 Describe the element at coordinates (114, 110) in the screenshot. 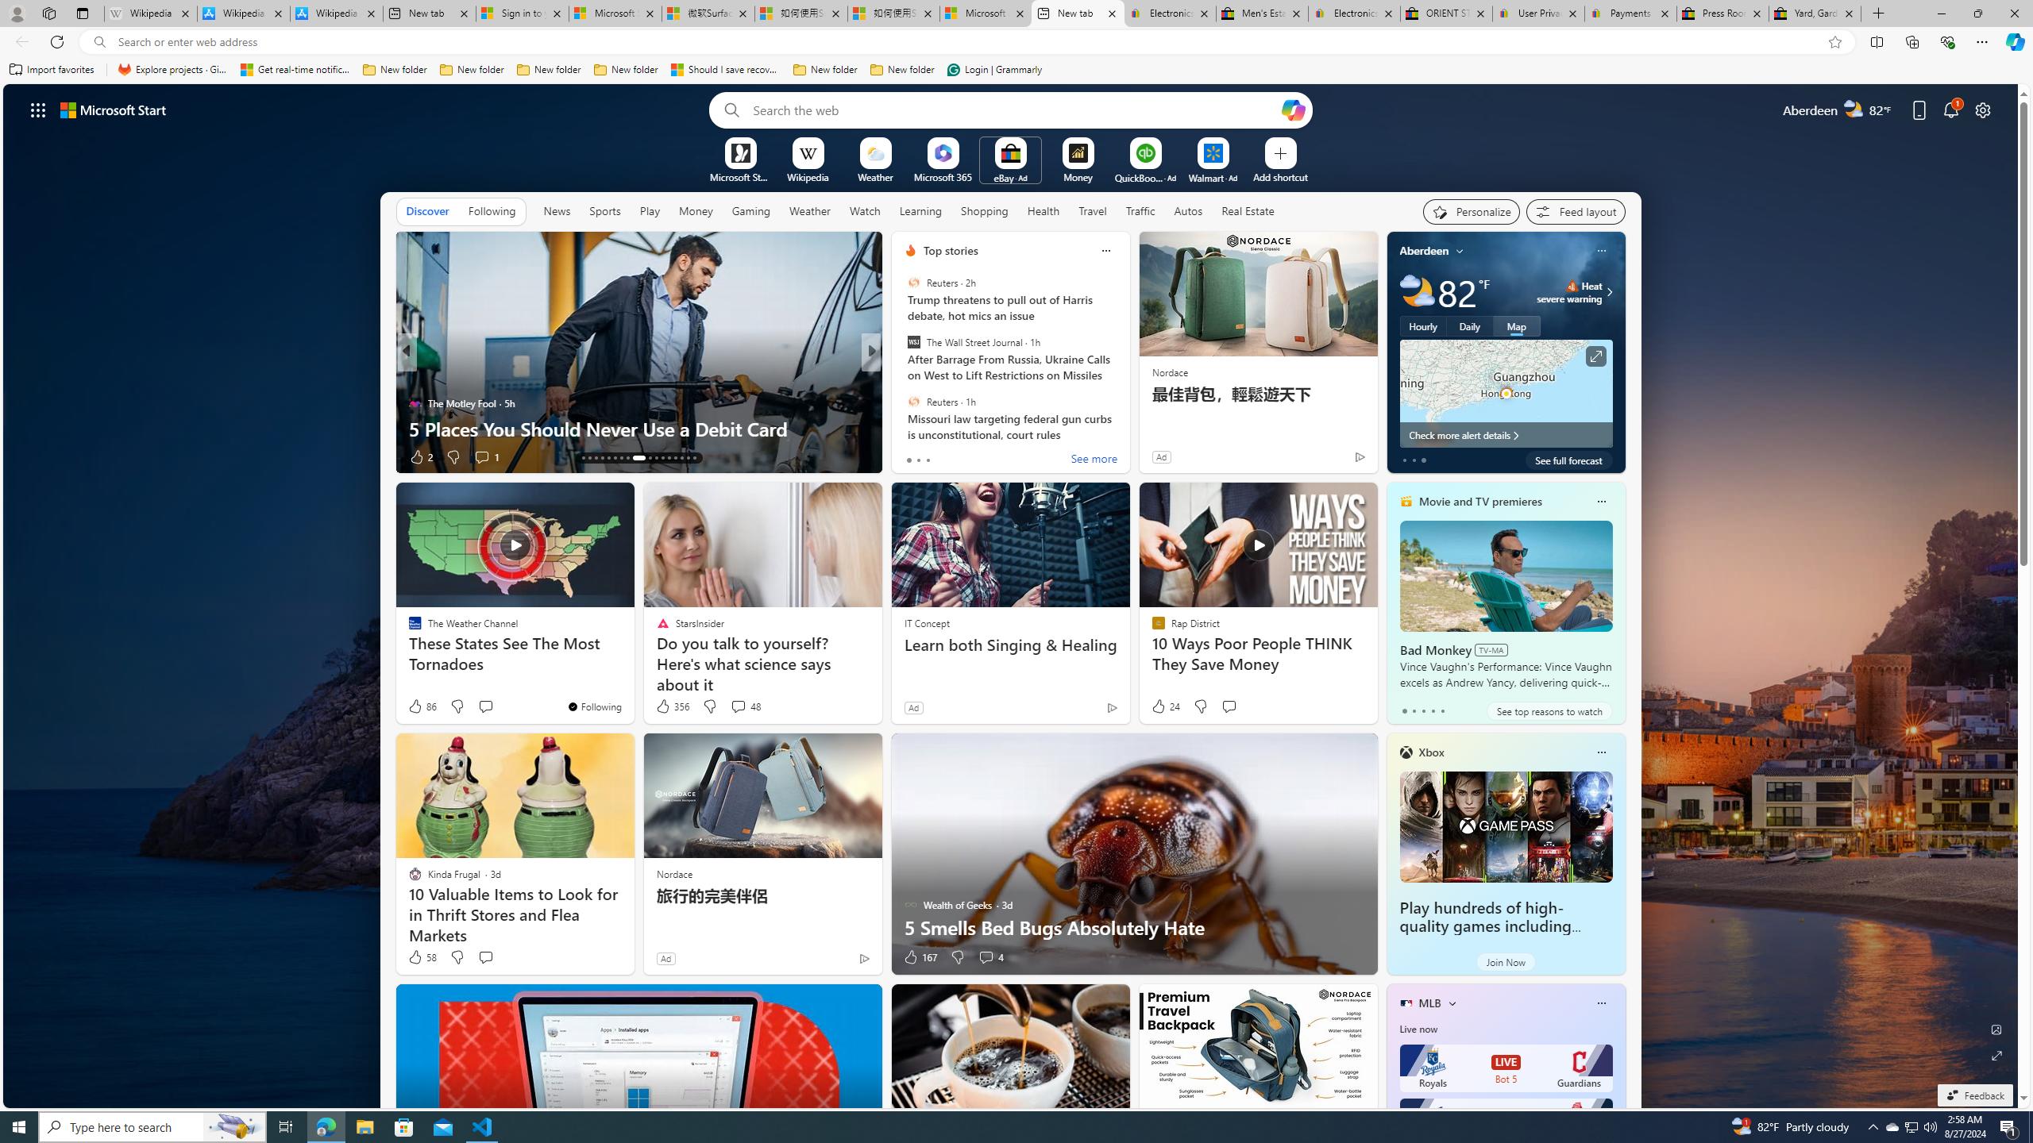

I see `Microsoft start` at that location.